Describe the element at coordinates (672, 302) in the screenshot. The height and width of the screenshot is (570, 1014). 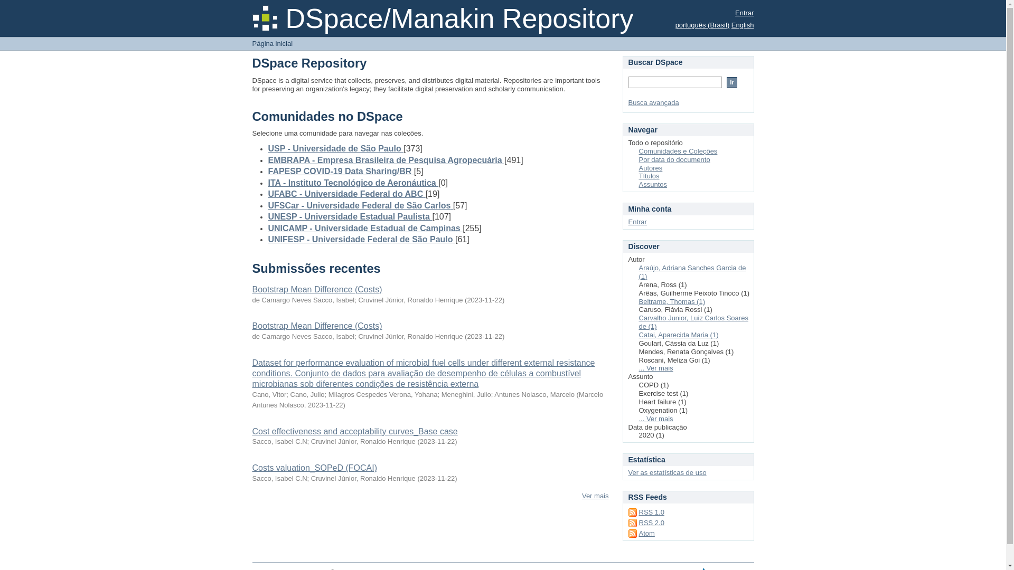
I see `Beltrame, Thomas (1)` at that location.